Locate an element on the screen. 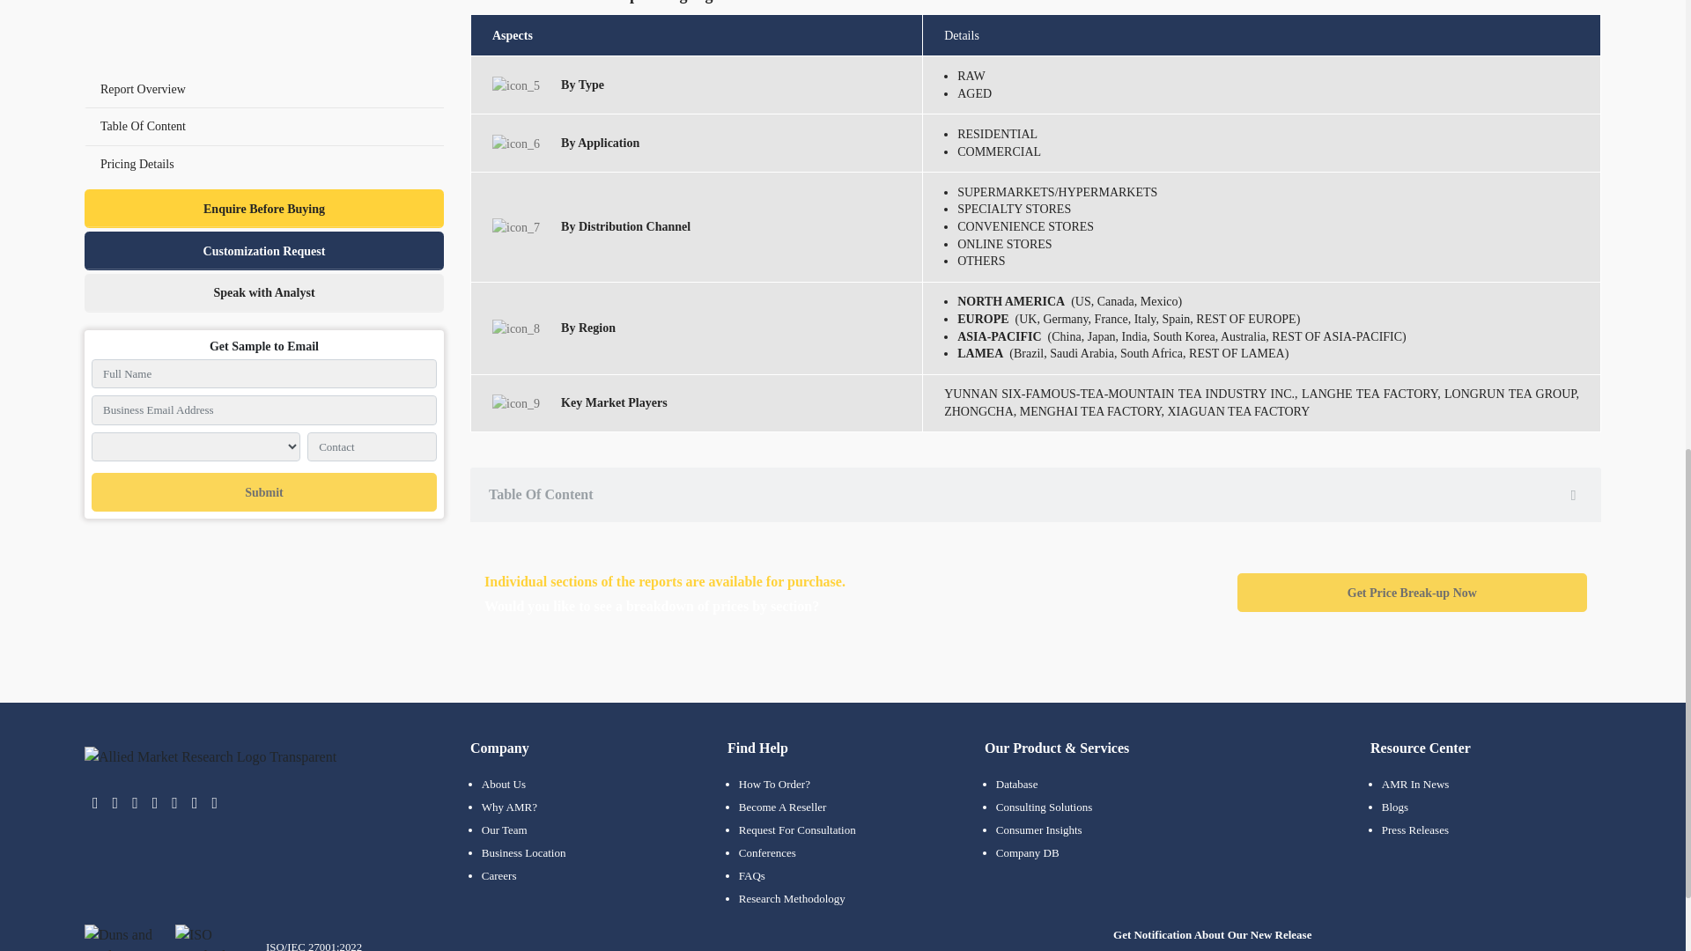 The image size is (1691, 951). Pu-erh Tea Market By Distribution Channel is located at coordinates (515, 227).